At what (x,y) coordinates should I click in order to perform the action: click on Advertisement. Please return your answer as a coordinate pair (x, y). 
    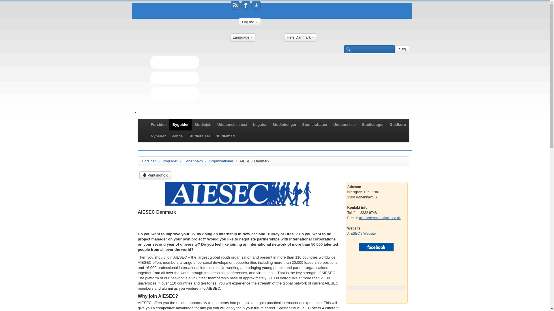
    Looking at the image, I should click on (239, 223).